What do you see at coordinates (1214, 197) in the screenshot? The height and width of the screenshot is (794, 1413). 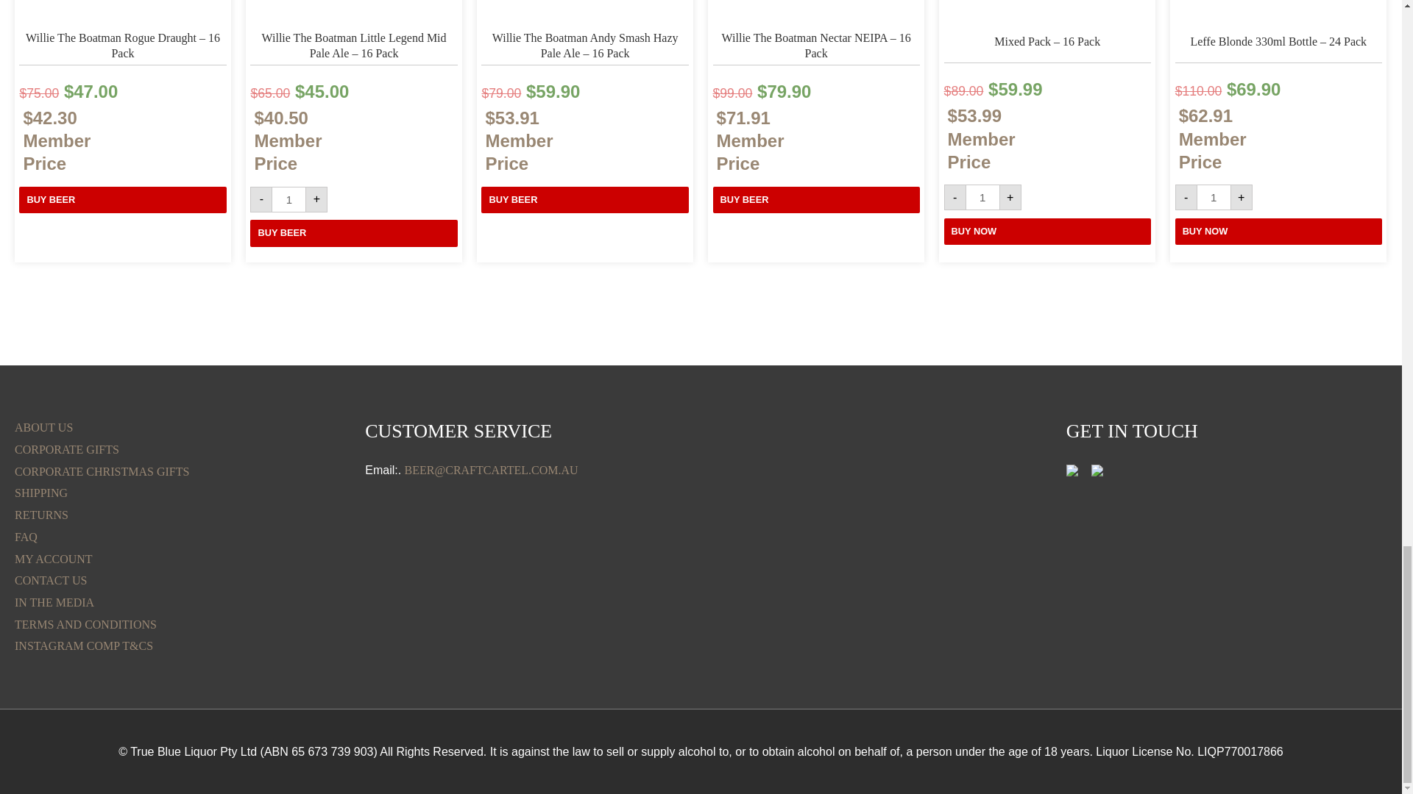 I see `Qty` at bounding box center [1214, 197].